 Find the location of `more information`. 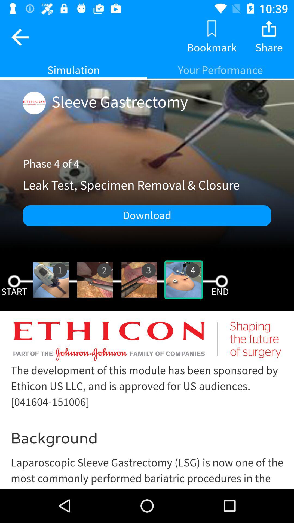

more information is located at coordinates (147, 404).